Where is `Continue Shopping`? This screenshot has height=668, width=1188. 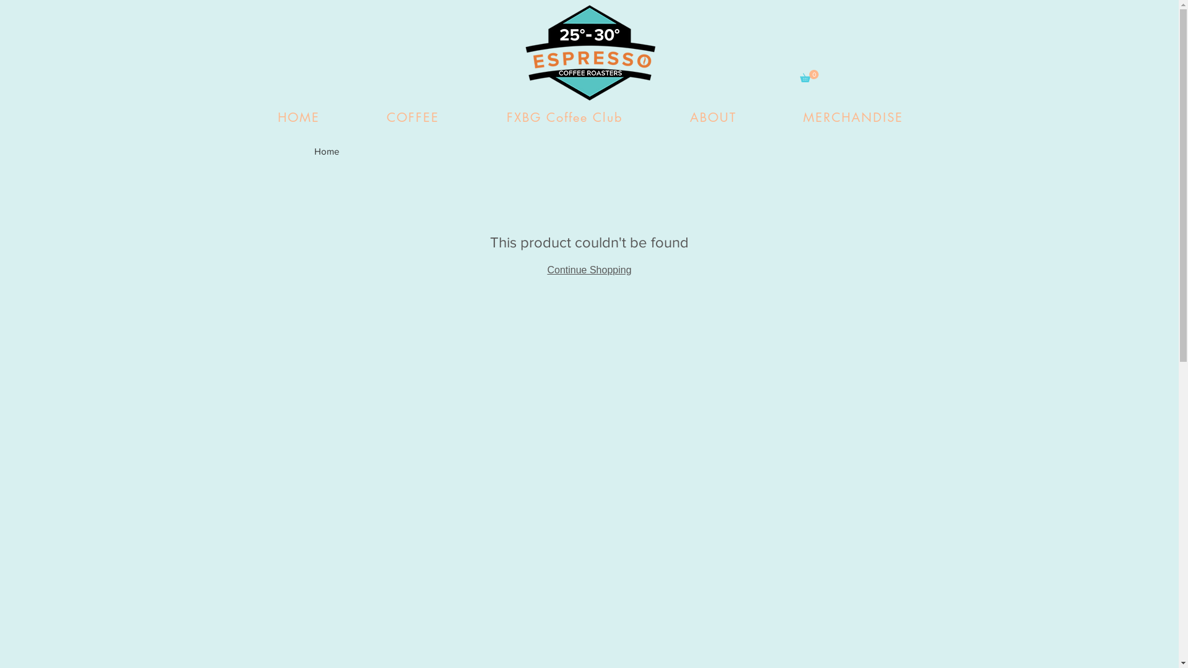
Continue Shopping is located at coordinates (589, 270).